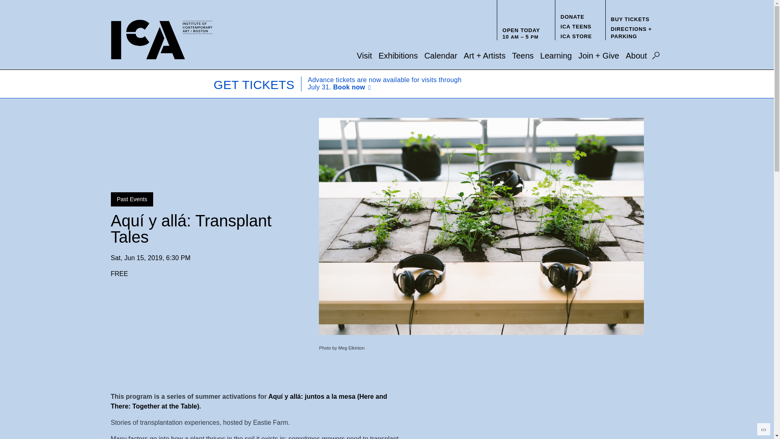  I want to click on Back to the top, so click(763, 429).